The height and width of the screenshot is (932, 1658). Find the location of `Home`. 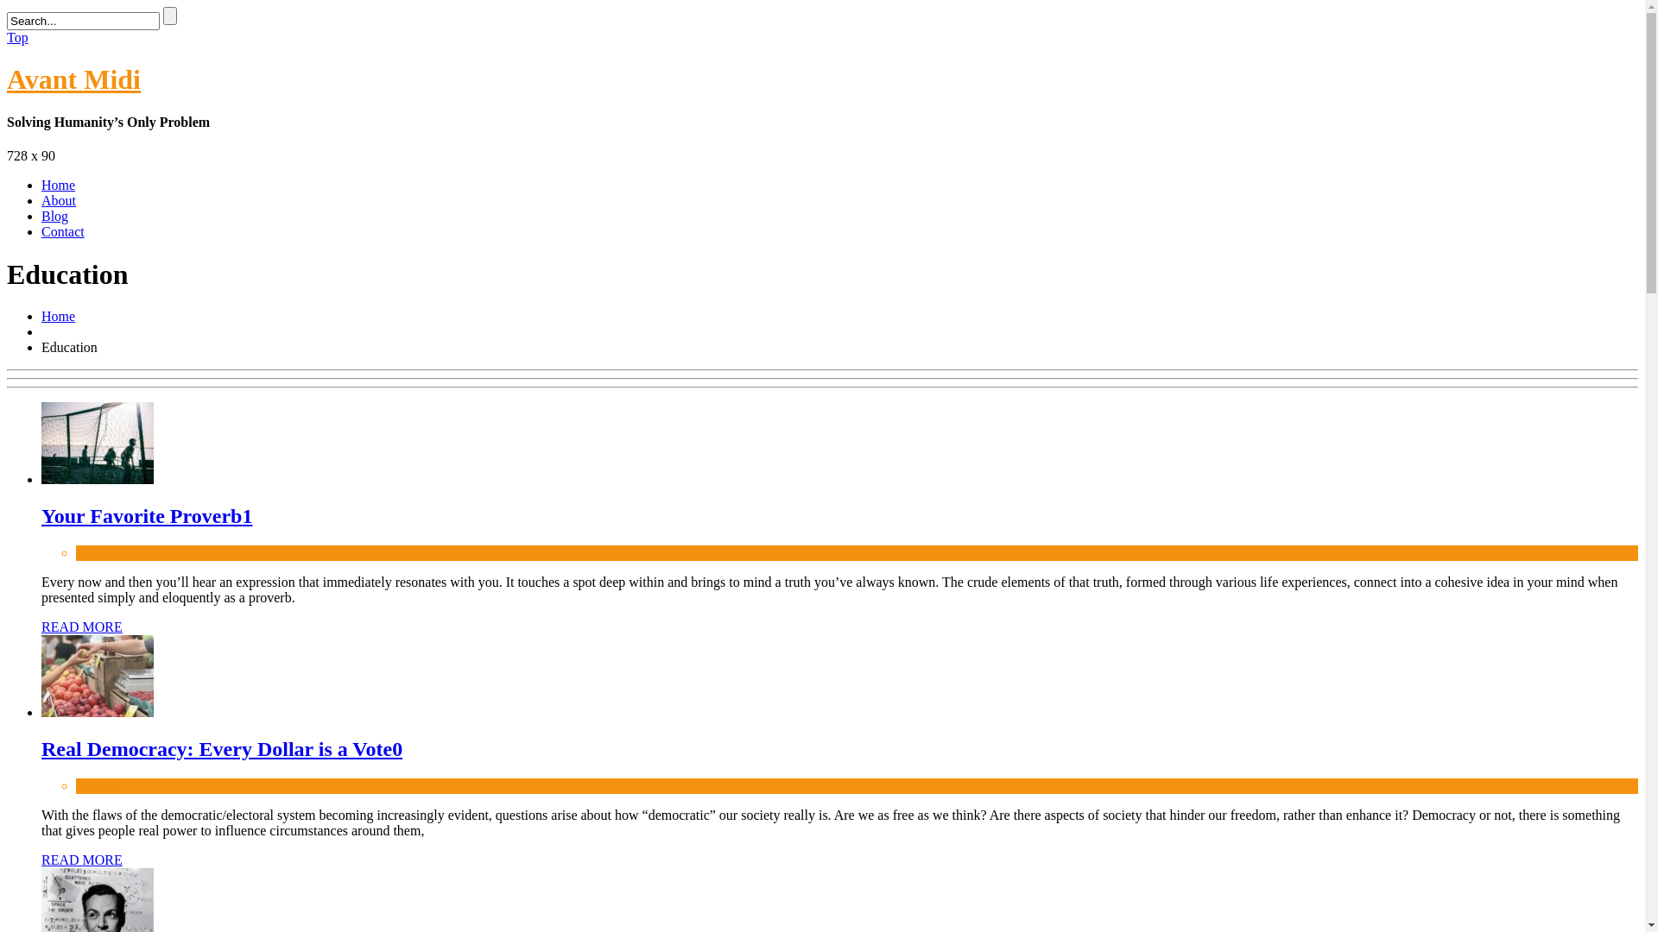

Home is located at coordinates (59, 316).